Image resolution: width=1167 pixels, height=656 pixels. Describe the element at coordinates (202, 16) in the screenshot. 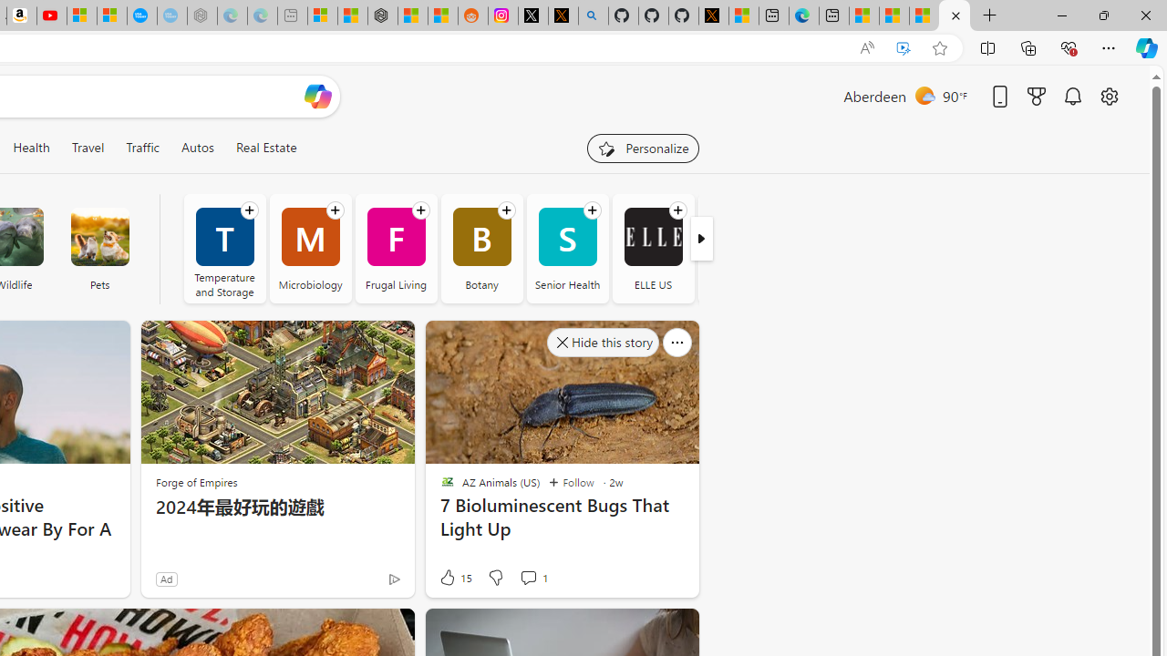

I see `Nordace - Nordace has arrived Hong Kong - Sleeping` at that location.